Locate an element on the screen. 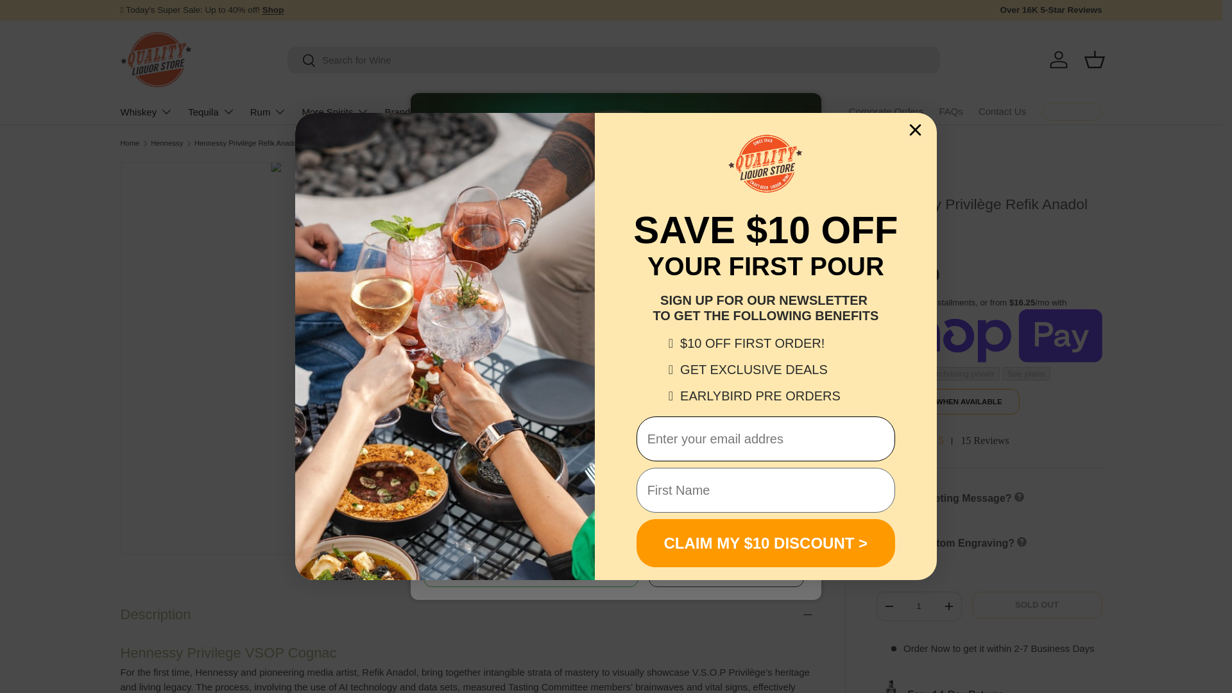 The width and height of the screenshot is (1232, 693). Shop is located at coordinates (273, 9).